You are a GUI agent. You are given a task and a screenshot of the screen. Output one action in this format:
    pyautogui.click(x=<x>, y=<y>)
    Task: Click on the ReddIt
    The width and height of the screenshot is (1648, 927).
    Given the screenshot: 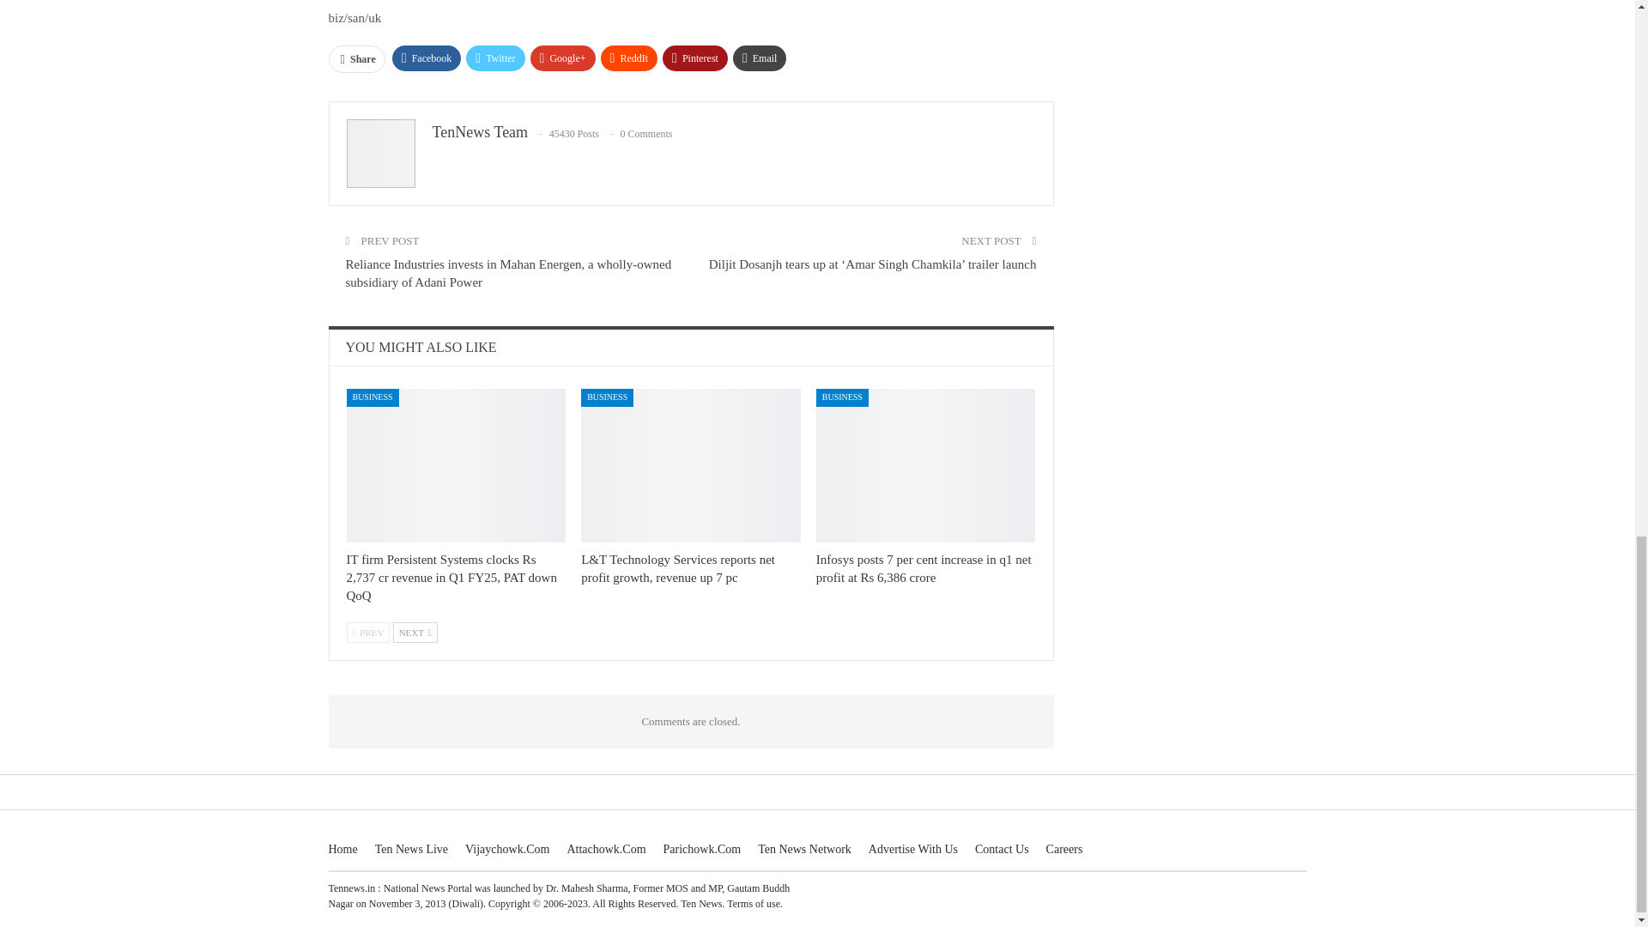 What is the action you would take?
    pyautogui.click(x=629, y=58)
    